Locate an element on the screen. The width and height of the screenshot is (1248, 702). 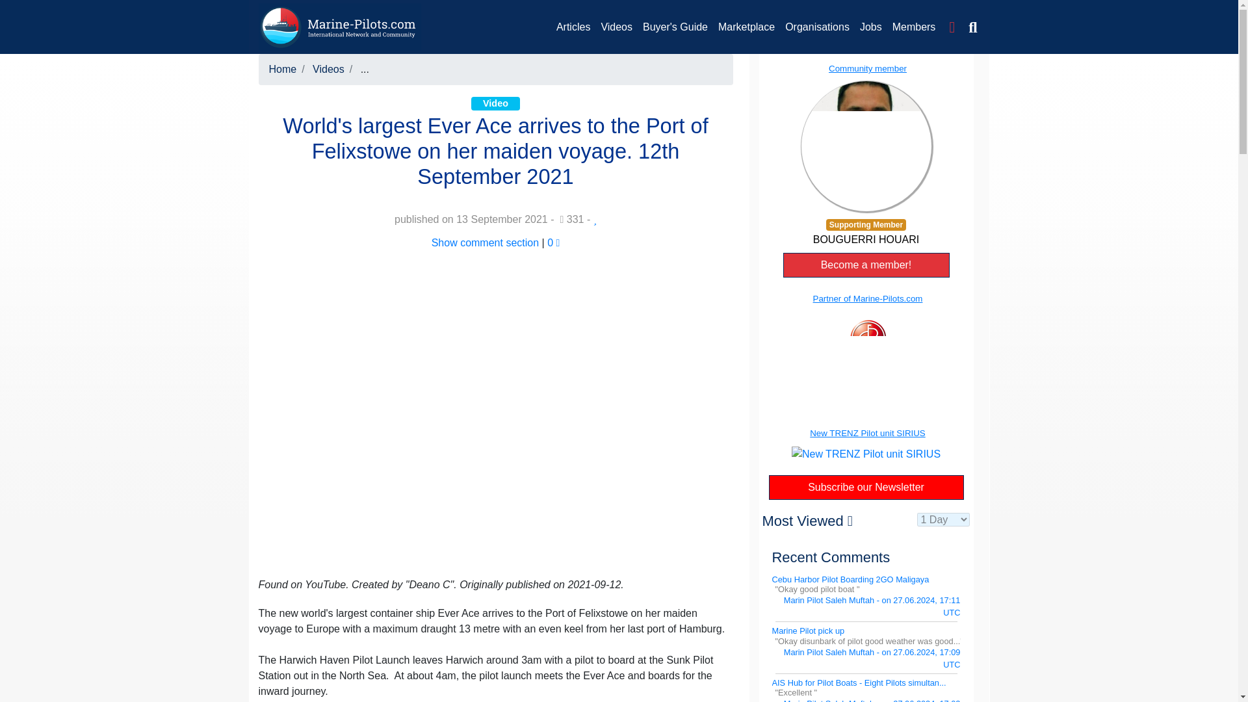
331 is located at coordinates (571, 219).